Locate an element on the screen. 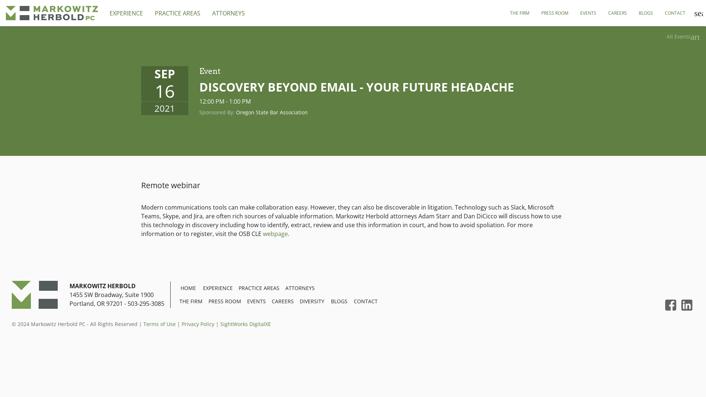  ATTORNEYS is located at coordinates (228, 13).